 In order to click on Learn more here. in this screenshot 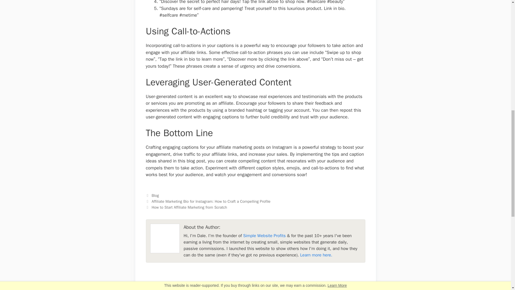, I will do `click(316, 255)`.